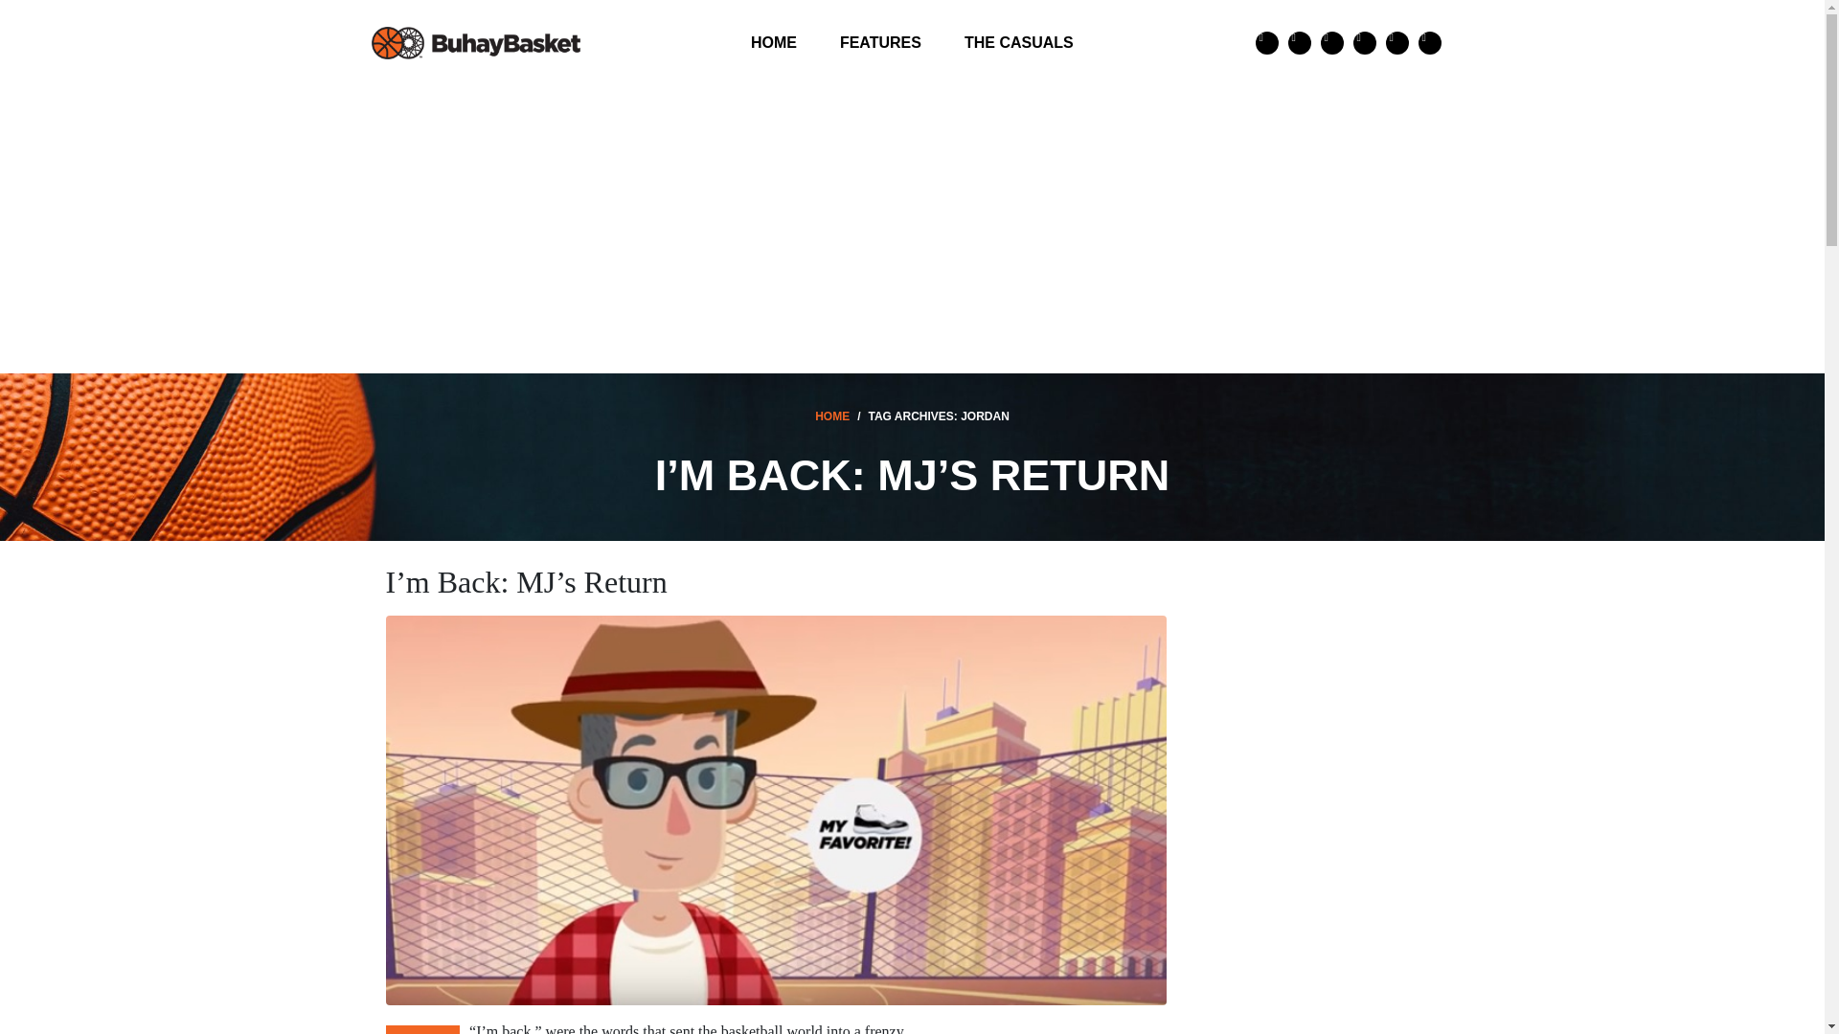  Describe the element at coordinates (774, 42) in the screenshot. I see `HOME` at that location.